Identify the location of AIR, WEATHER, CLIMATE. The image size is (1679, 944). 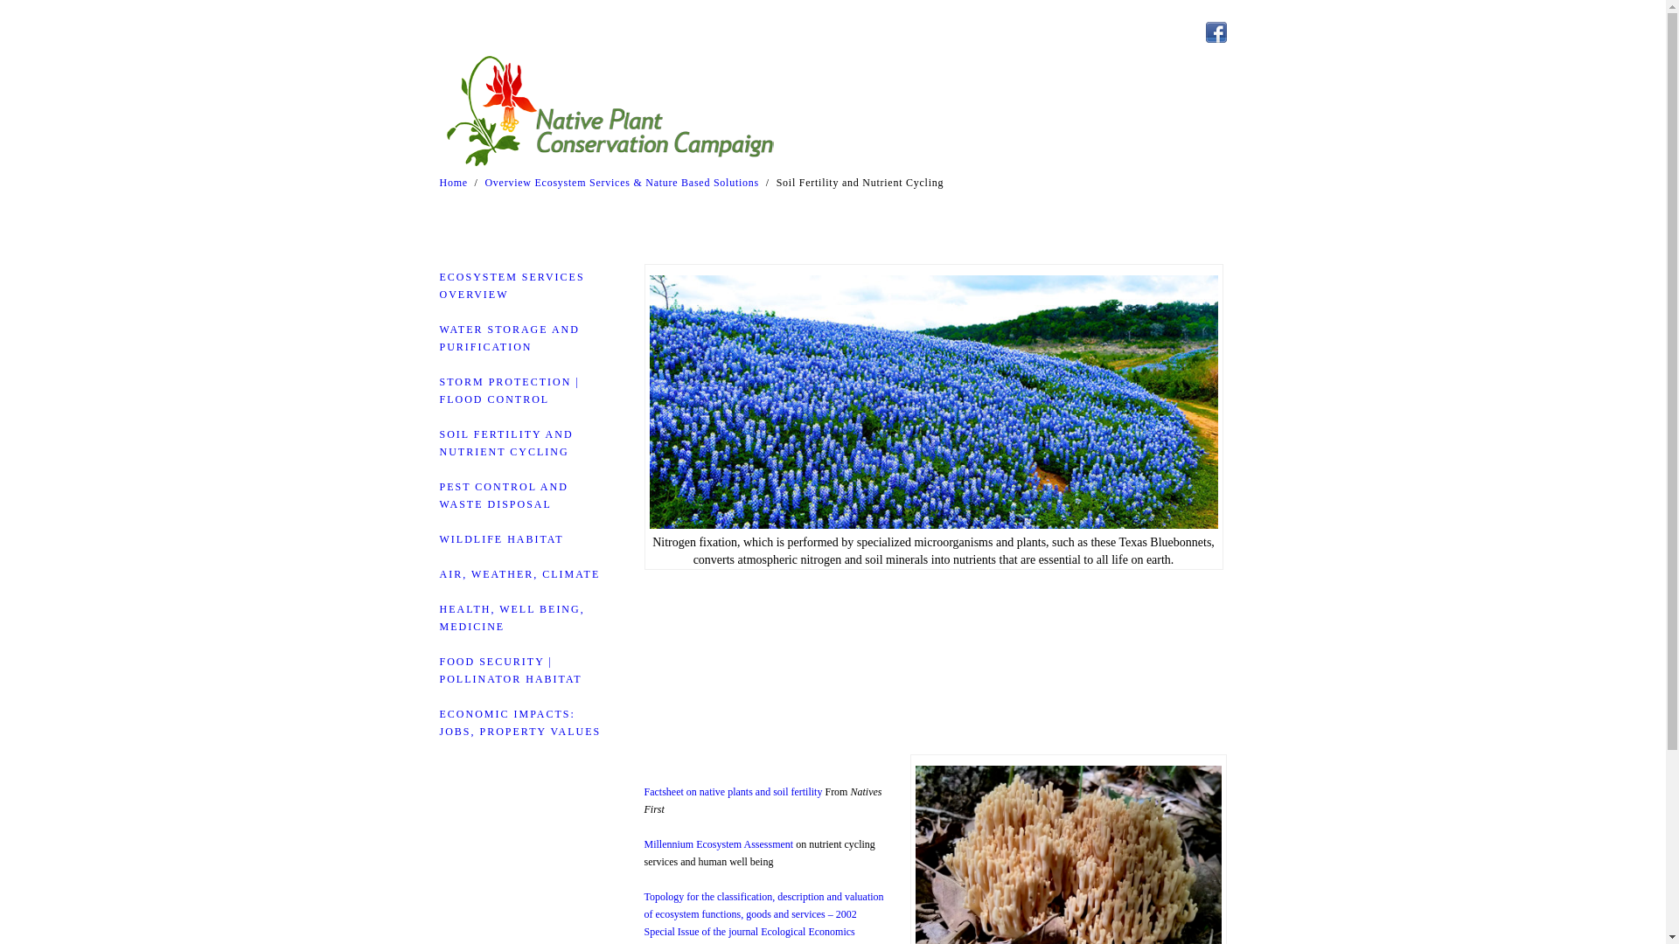
(519, 574).